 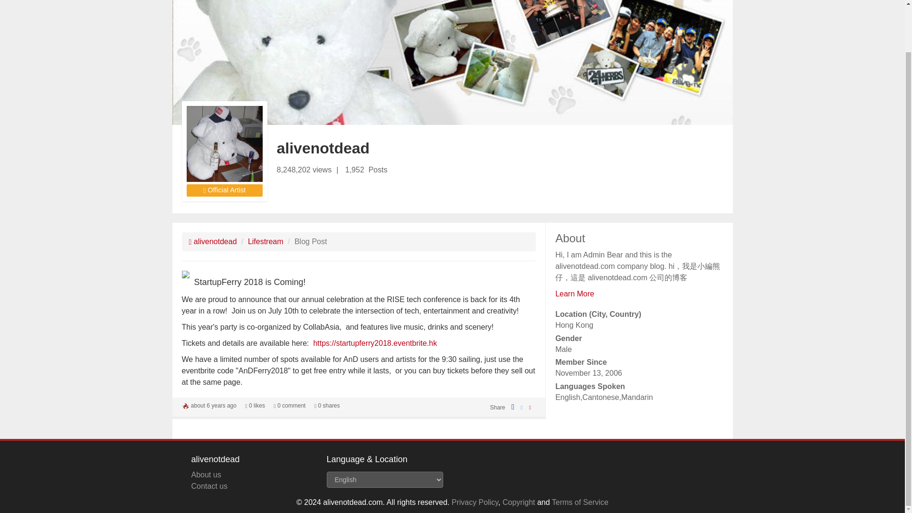 What do you see at coordinates (266, 241) in the screenshot?
I see `Lifestream` at bounding box center [266, 241].